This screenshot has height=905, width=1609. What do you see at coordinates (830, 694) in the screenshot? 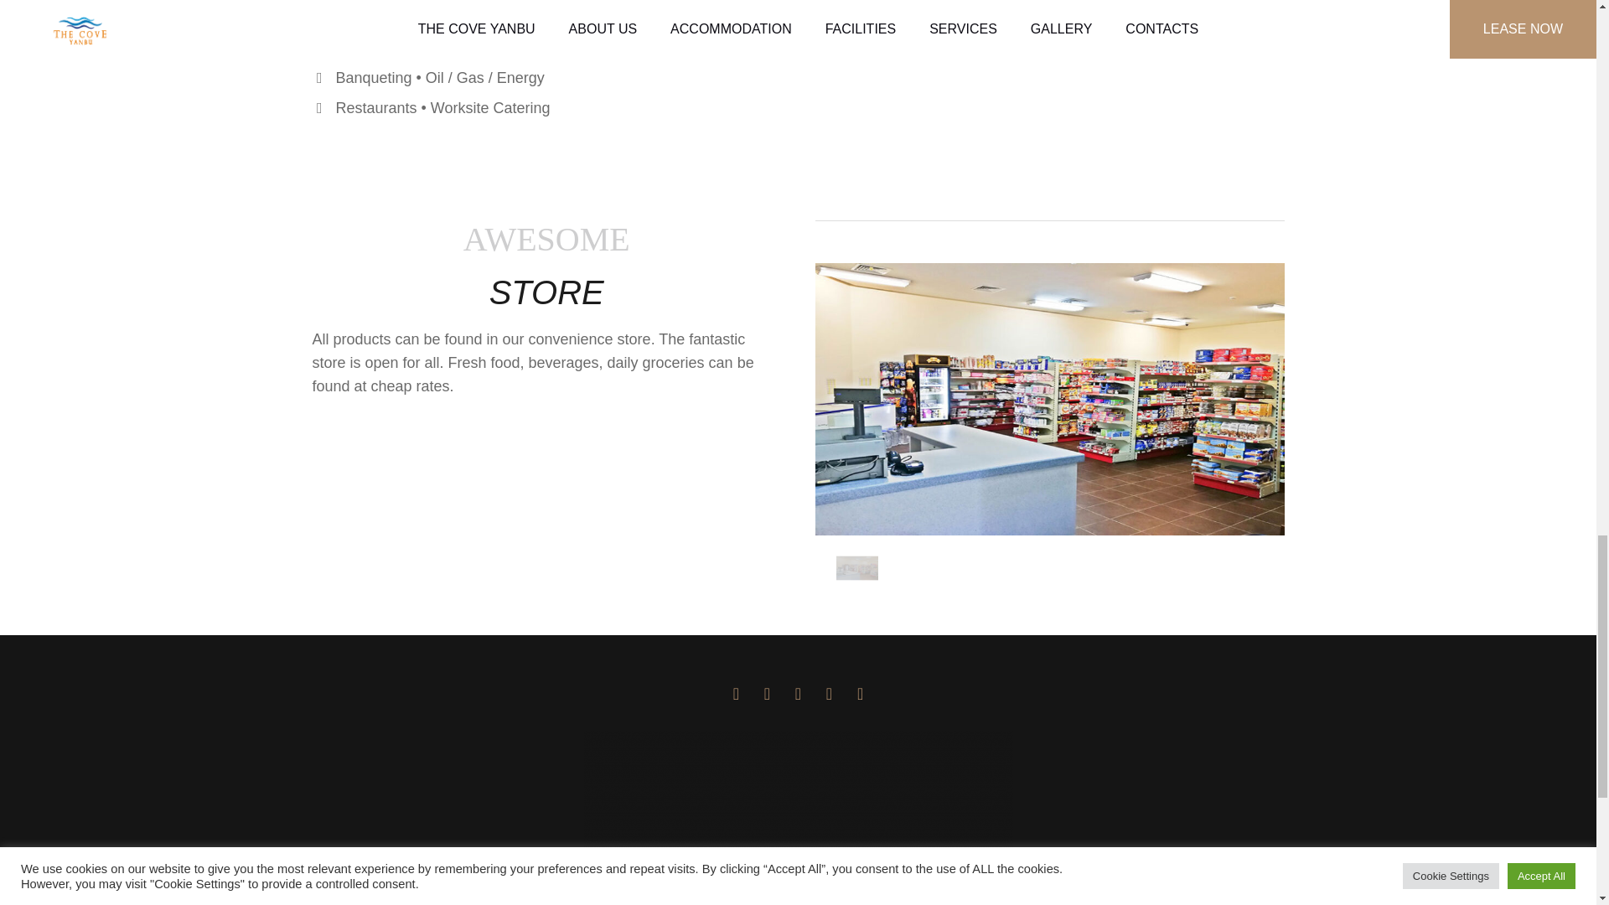
I see `Twitter` at bounding box center [830, 694].